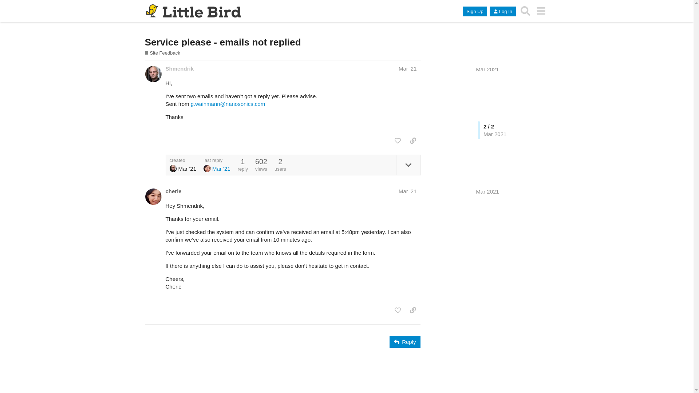  I want to click on Sign Up, so click(475, 12).